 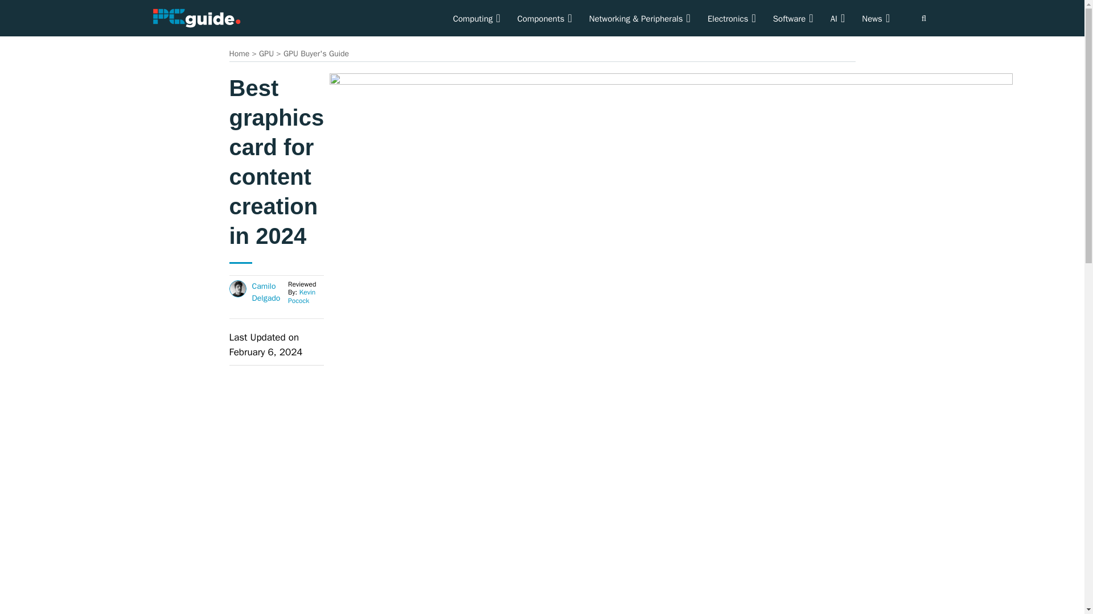 What do you see at coordinates (196, 17) in the screenshot?
I see `PC Guide` at bounding box center [196, 17].